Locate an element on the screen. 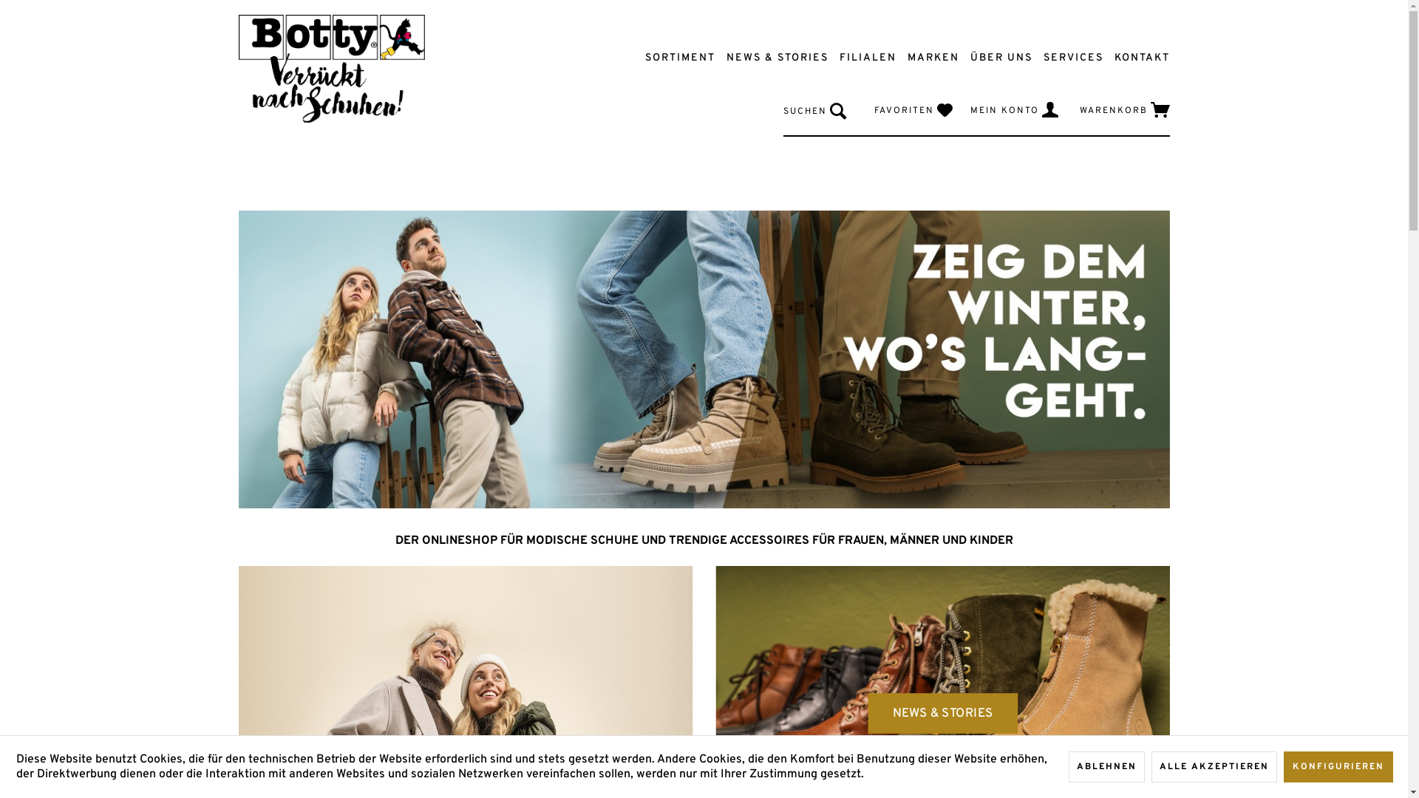  FAVORITEN is located at coordinates (913, 110).